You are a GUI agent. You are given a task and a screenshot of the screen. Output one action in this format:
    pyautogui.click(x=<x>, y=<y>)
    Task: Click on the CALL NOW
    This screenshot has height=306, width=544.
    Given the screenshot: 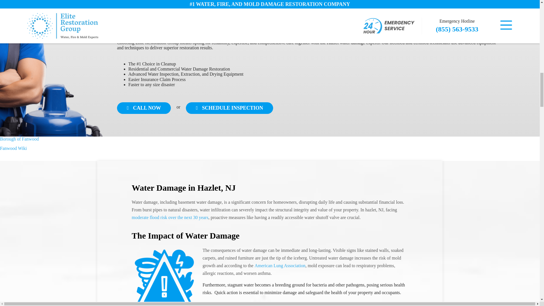 What is the action you would take?
    pyautogui.click(x=144, y=108)
    